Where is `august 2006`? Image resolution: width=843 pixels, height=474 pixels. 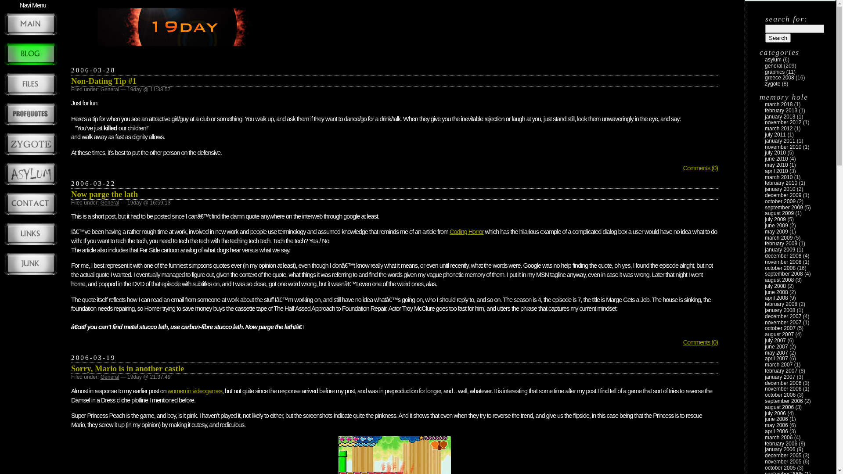 august 2006 is located at coordinates (779, 407).